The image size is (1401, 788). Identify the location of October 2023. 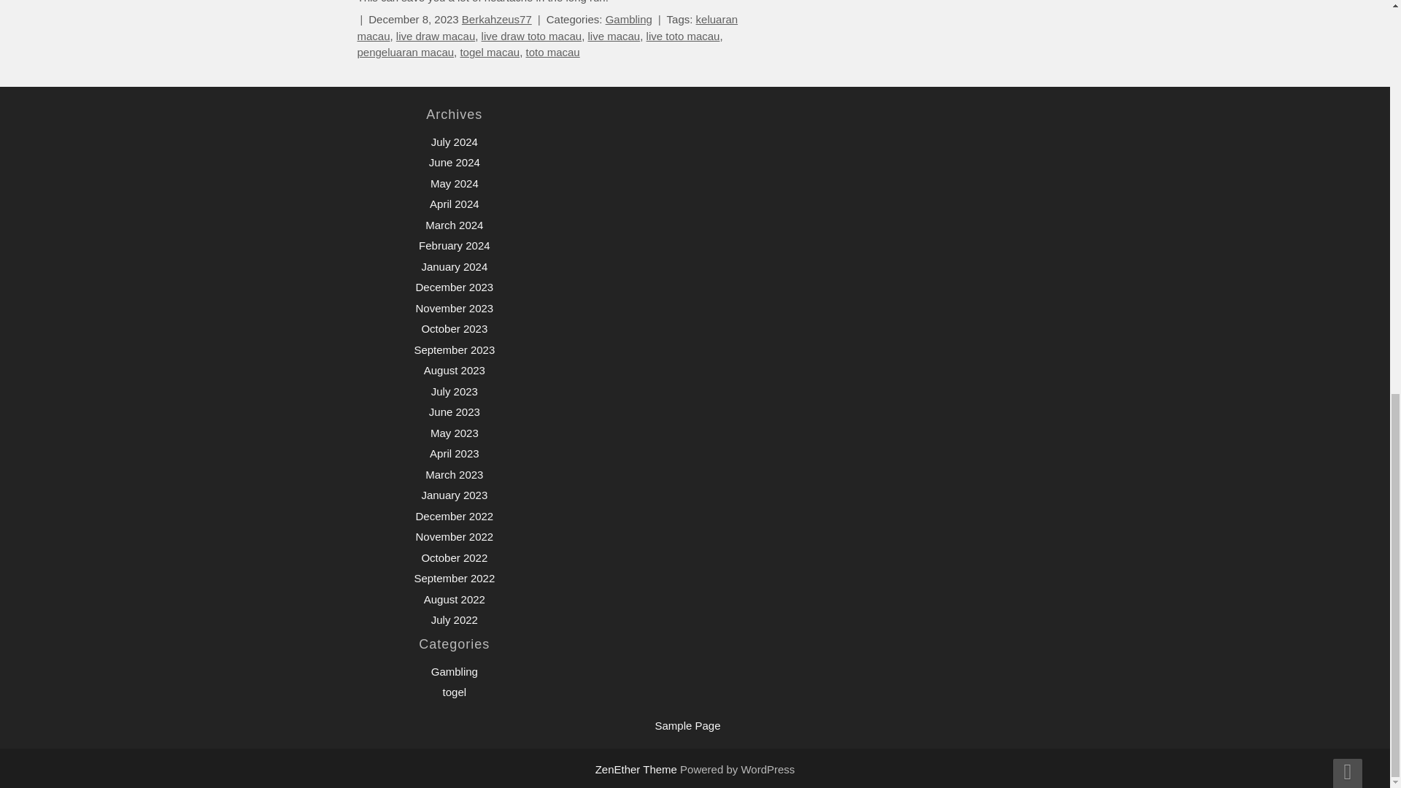
(454, 328).